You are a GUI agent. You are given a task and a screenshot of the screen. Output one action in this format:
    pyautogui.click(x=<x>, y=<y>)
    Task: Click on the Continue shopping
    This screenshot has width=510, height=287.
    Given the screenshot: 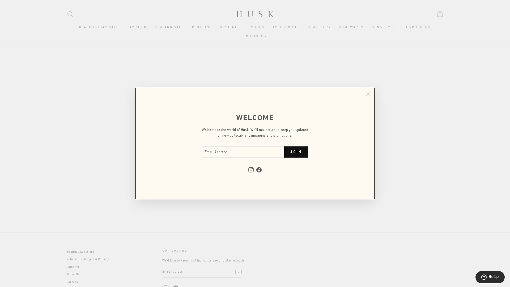 What is the action you would take?
    pyautogui.click(x=255, y=108)
    